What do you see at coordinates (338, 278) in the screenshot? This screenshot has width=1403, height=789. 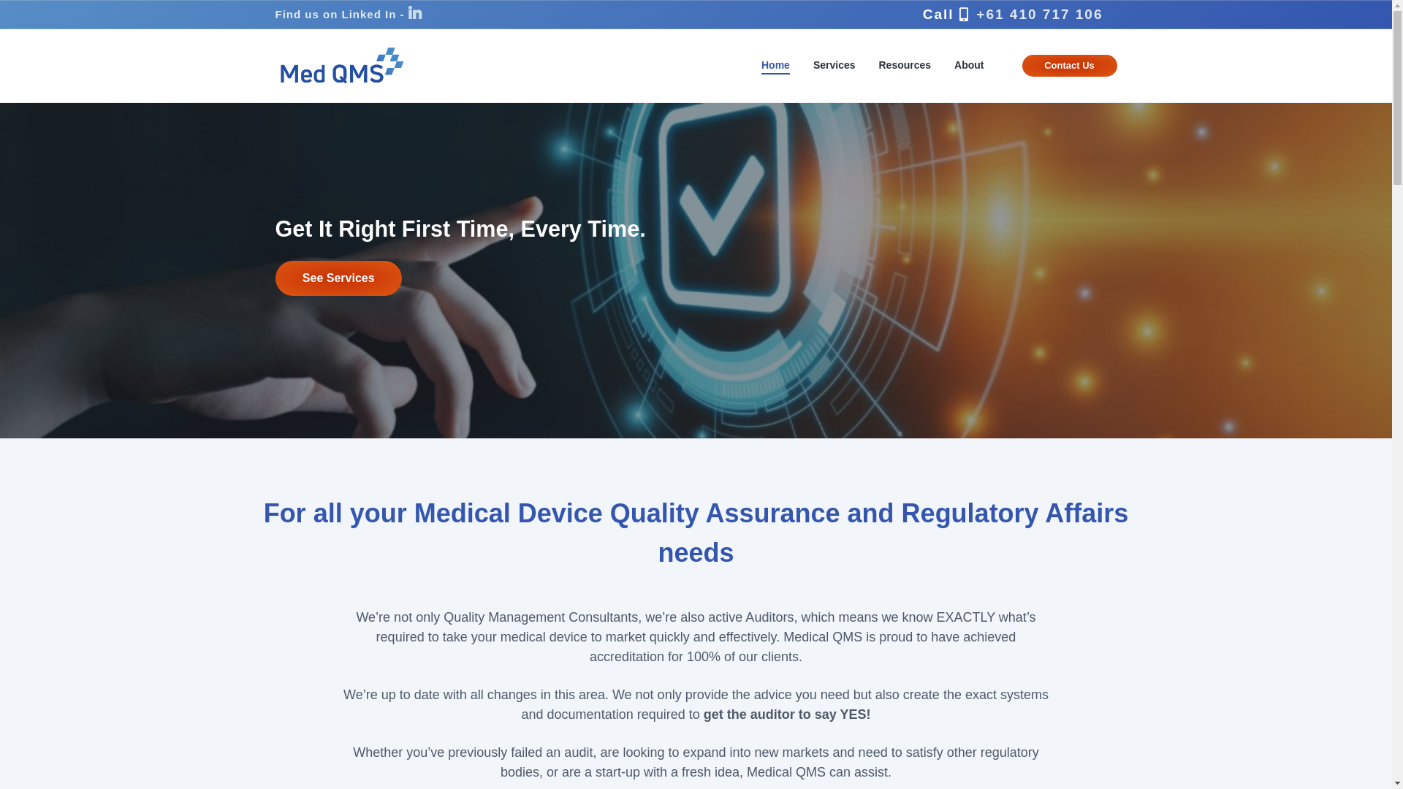 I see `See Services` at bounding box center [338, 278].